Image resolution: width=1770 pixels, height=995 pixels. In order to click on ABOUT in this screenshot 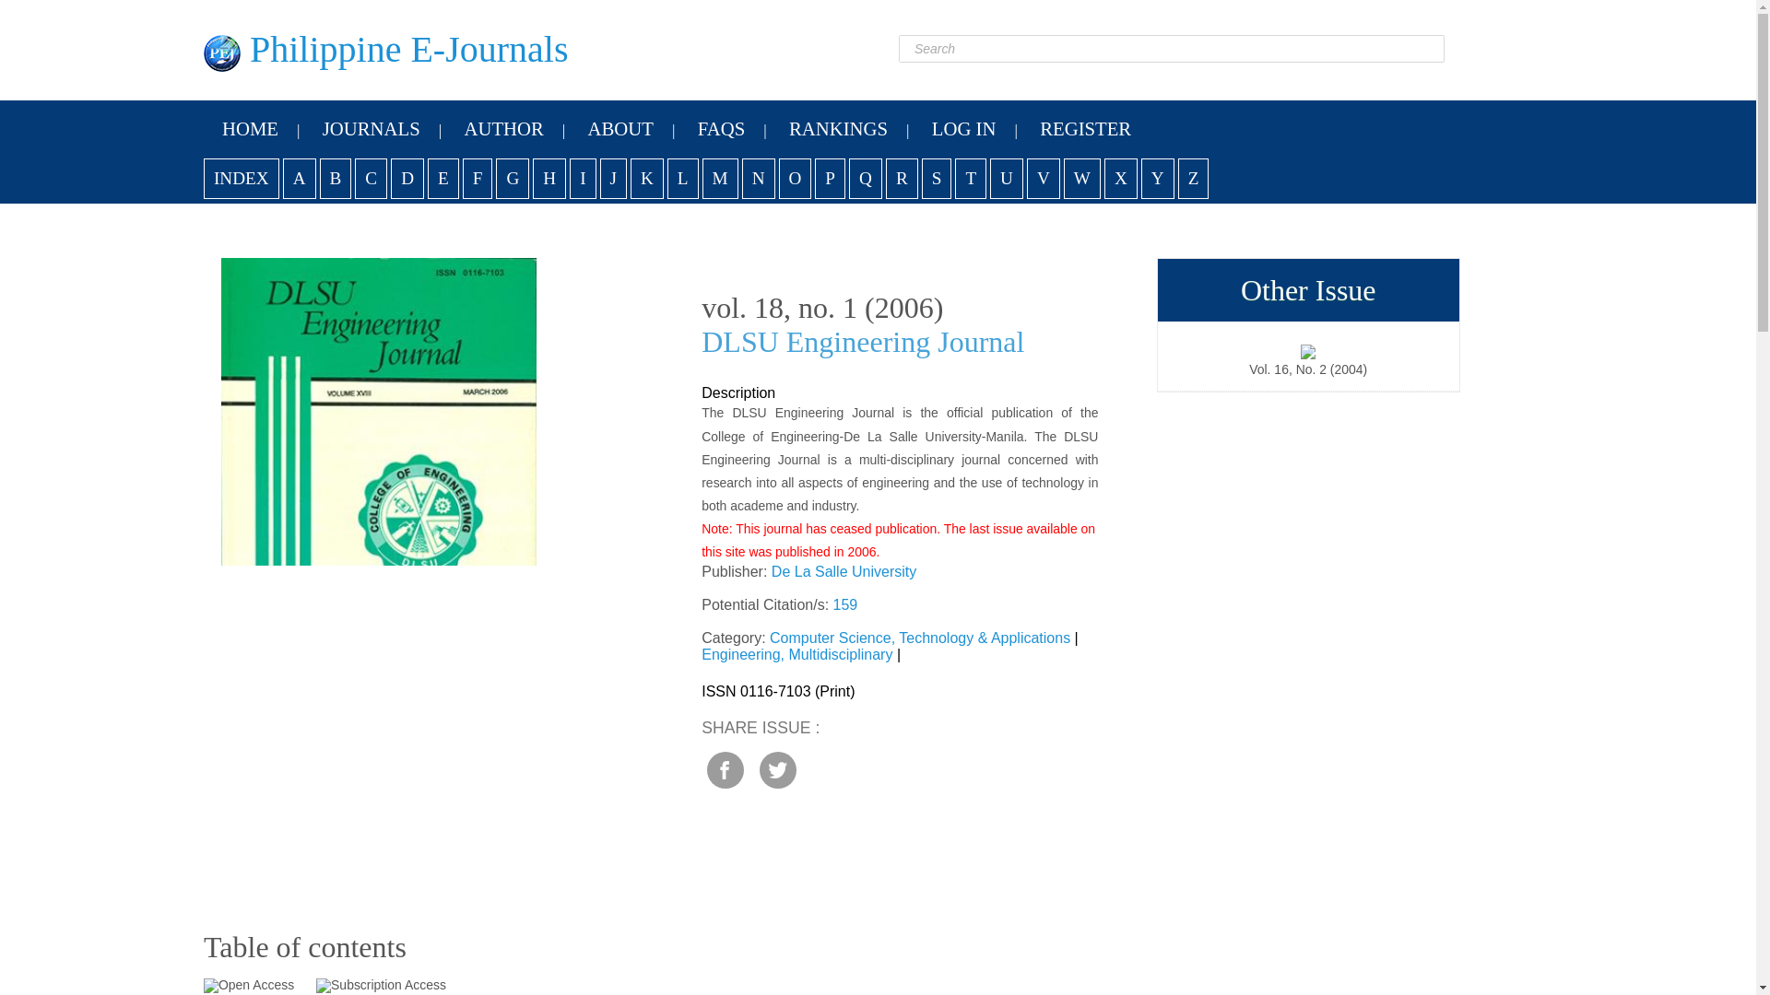, I will do `click(621, 129)`.